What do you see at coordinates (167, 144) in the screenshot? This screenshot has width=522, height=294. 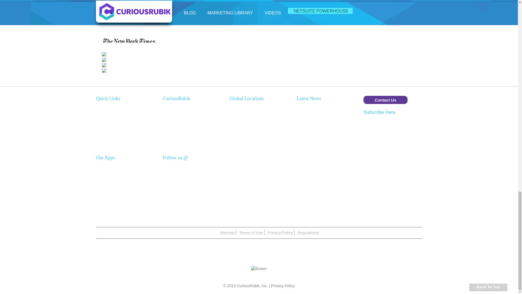 I see `Blog` at bounding box center [167, 144].